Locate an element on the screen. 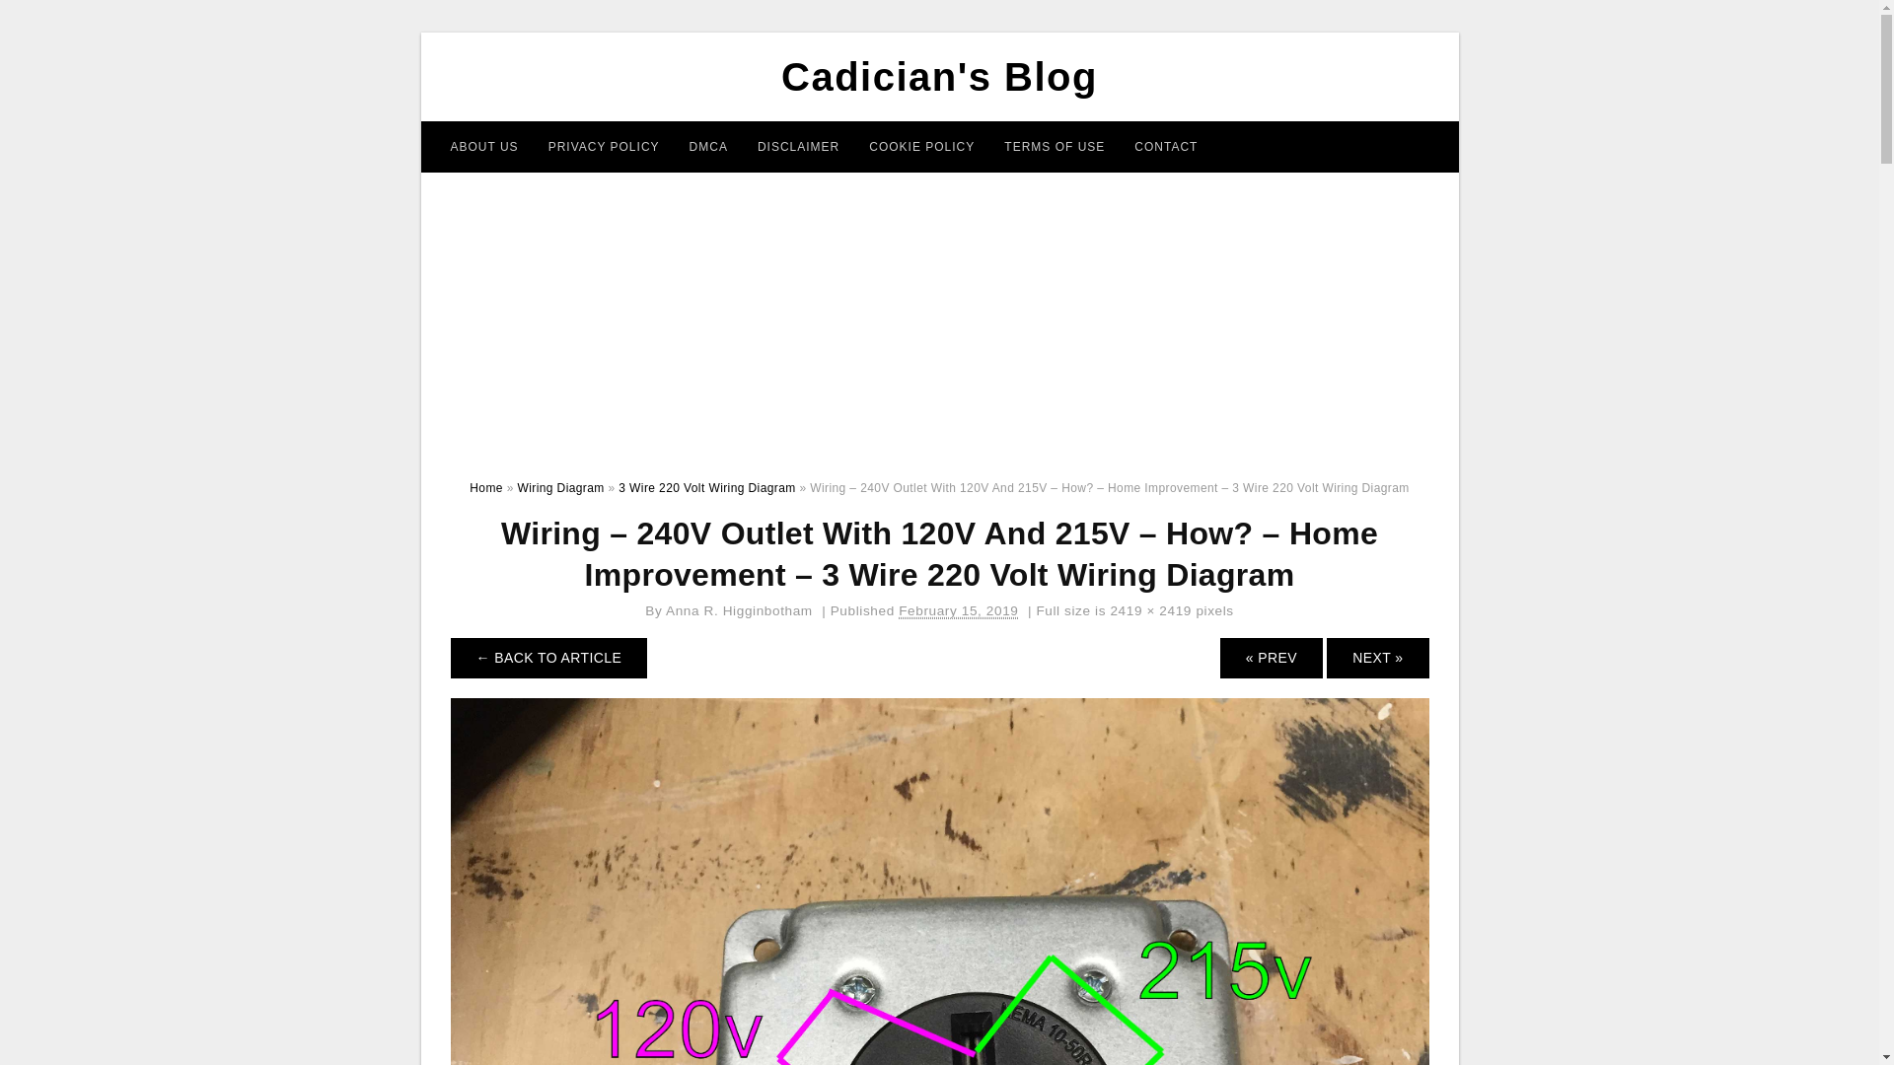 The height and width of the screenshot is (1065, 1894). COOKIE POLICY is located at coordinates (921, 146).